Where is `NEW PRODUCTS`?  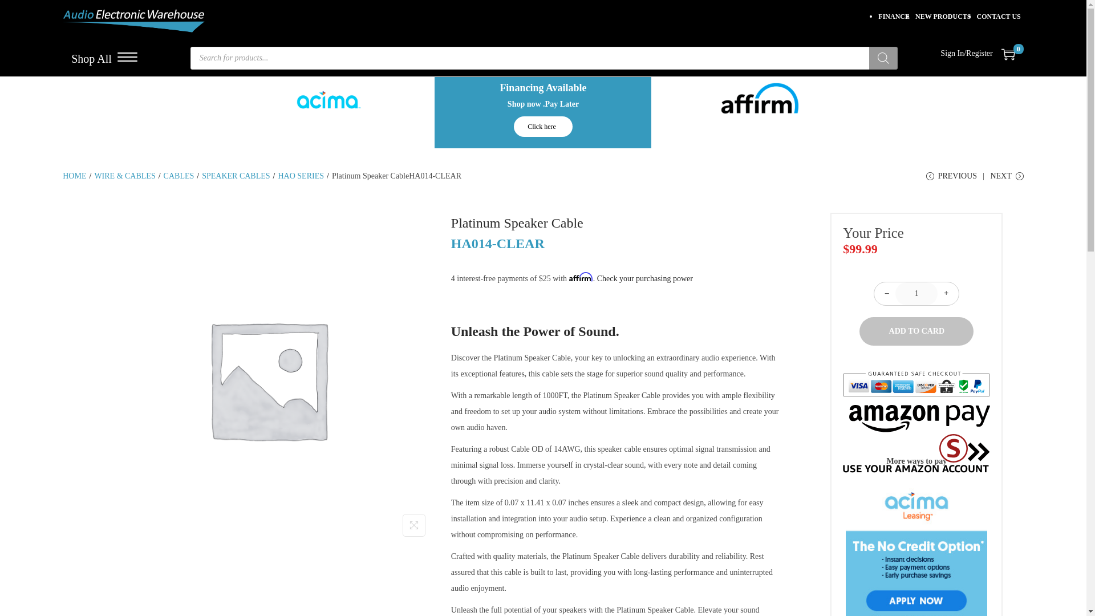 NEW PRODUCTS is located at coordinates (943, 16).